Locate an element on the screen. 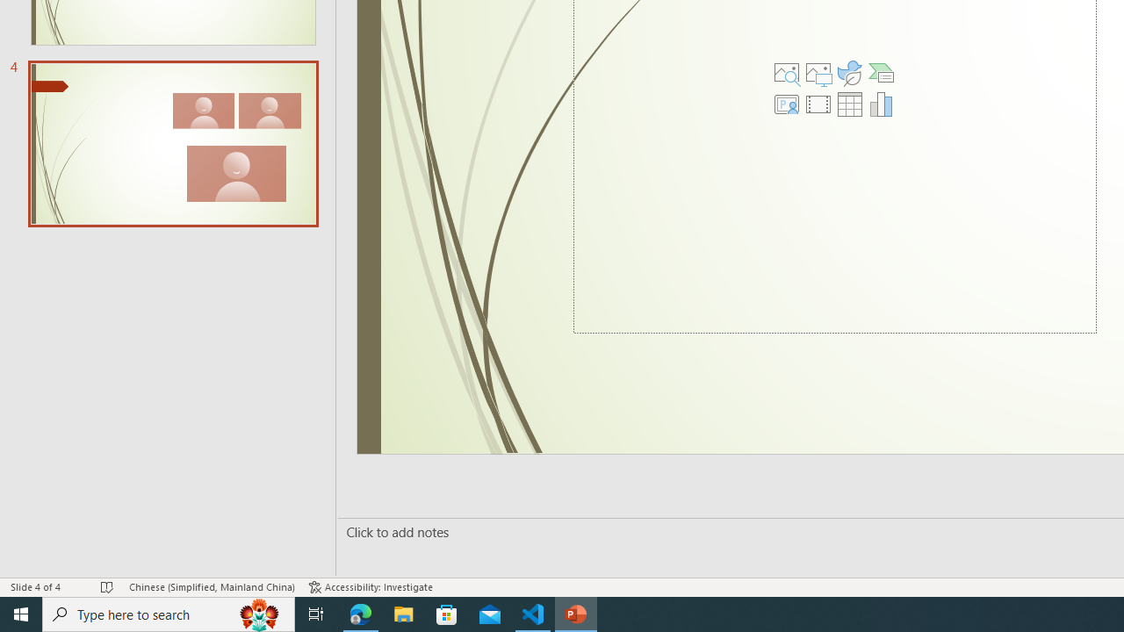  Insert Chart is located at coordinates (882, 104).